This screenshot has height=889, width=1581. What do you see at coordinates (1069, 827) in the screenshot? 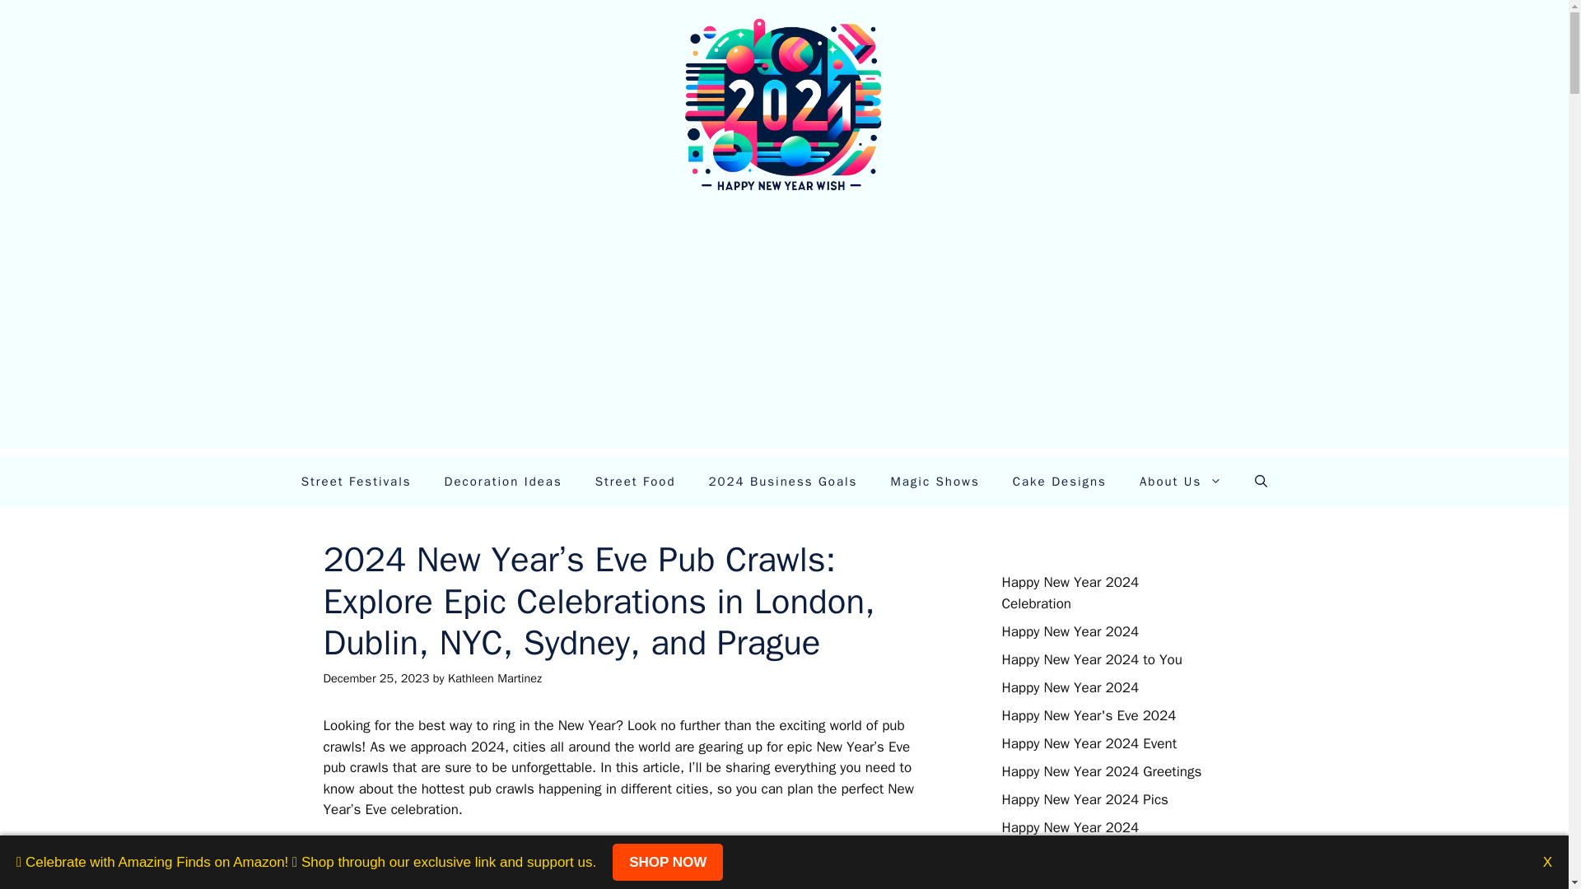
I see `Happy New Year 2024` at bounding box center [1069, 827].